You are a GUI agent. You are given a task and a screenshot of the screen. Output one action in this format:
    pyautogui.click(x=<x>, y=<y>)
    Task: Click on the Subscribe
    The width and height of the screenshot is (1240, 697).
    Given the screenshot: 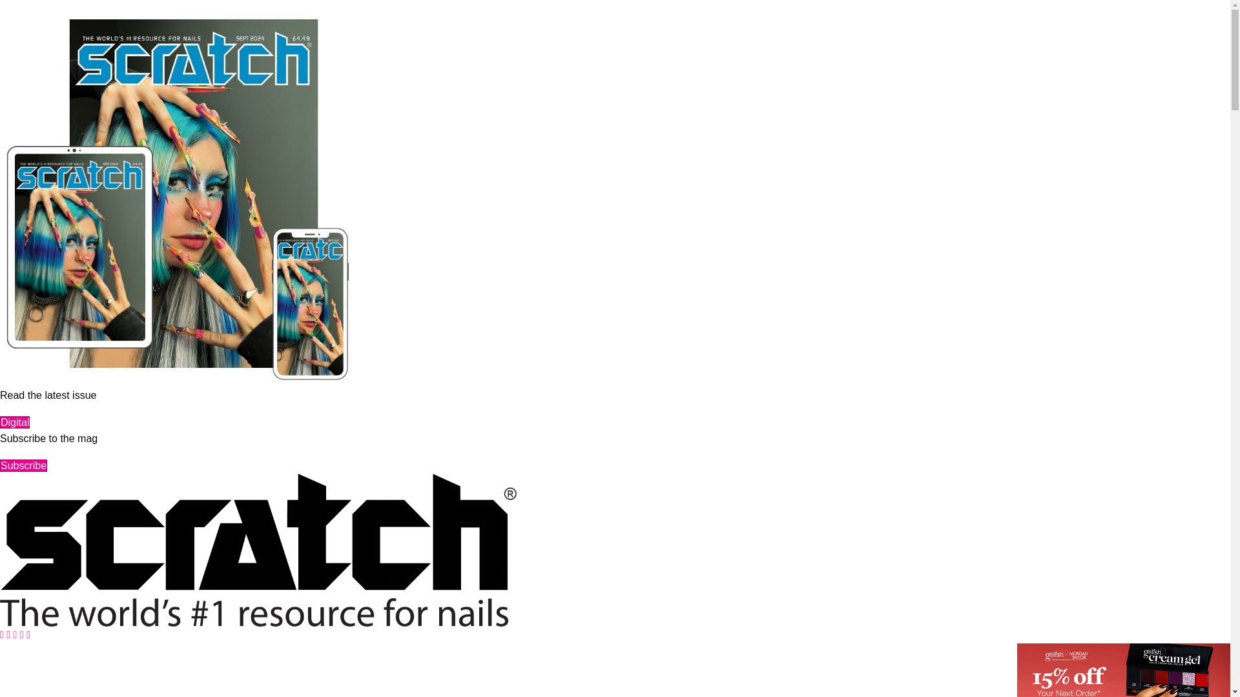 What is the action you would take?
    pyautogui.click(x=23, y=465)
    